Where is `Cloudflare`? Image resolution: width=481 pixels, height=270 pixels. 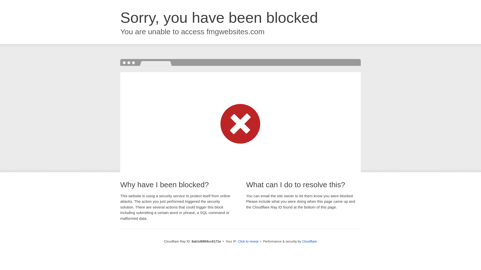
Cloudflare is located at coordinates (309, 241).